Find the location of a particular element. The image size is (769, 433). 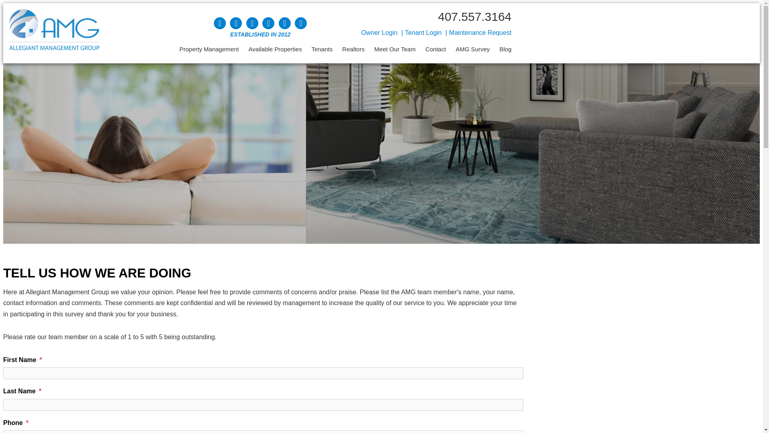

Blog is located at coordinates (505, 49).